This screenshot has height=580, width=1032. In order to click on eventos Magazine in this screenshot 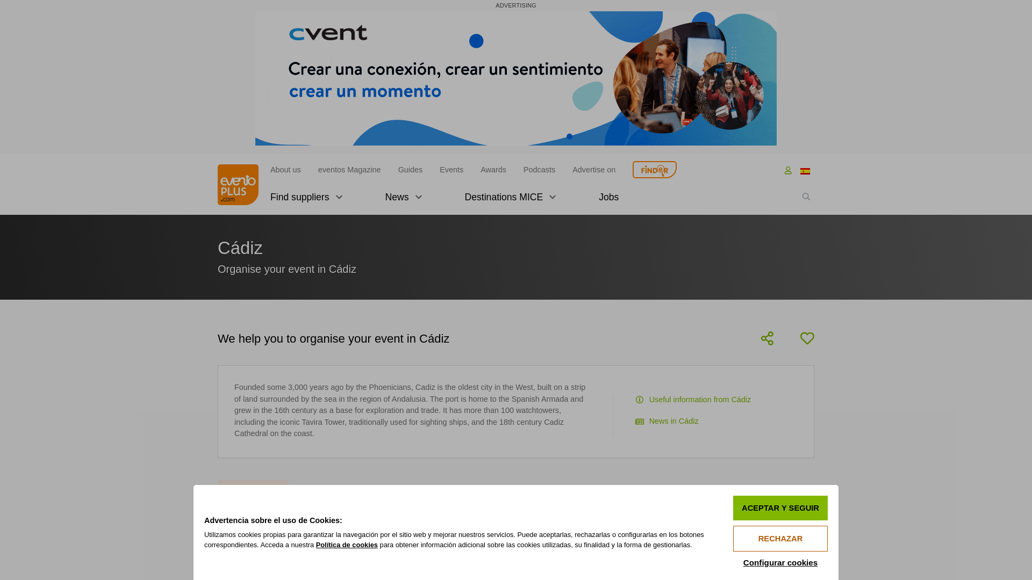, I will do `click(349, 170)`.